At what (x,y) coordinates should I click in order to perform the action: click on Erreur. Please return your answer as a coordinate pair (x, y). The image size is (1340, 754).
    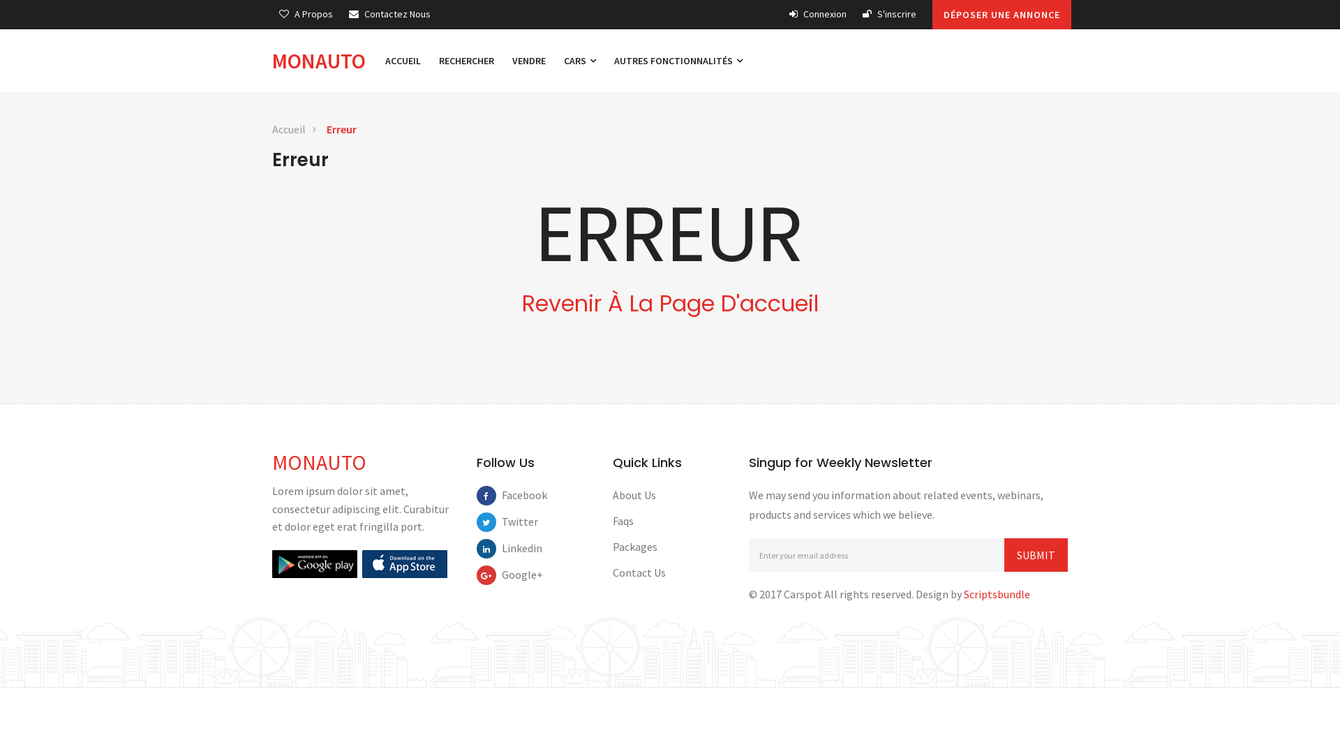
    Looking at the image, I should click on (342, 130).